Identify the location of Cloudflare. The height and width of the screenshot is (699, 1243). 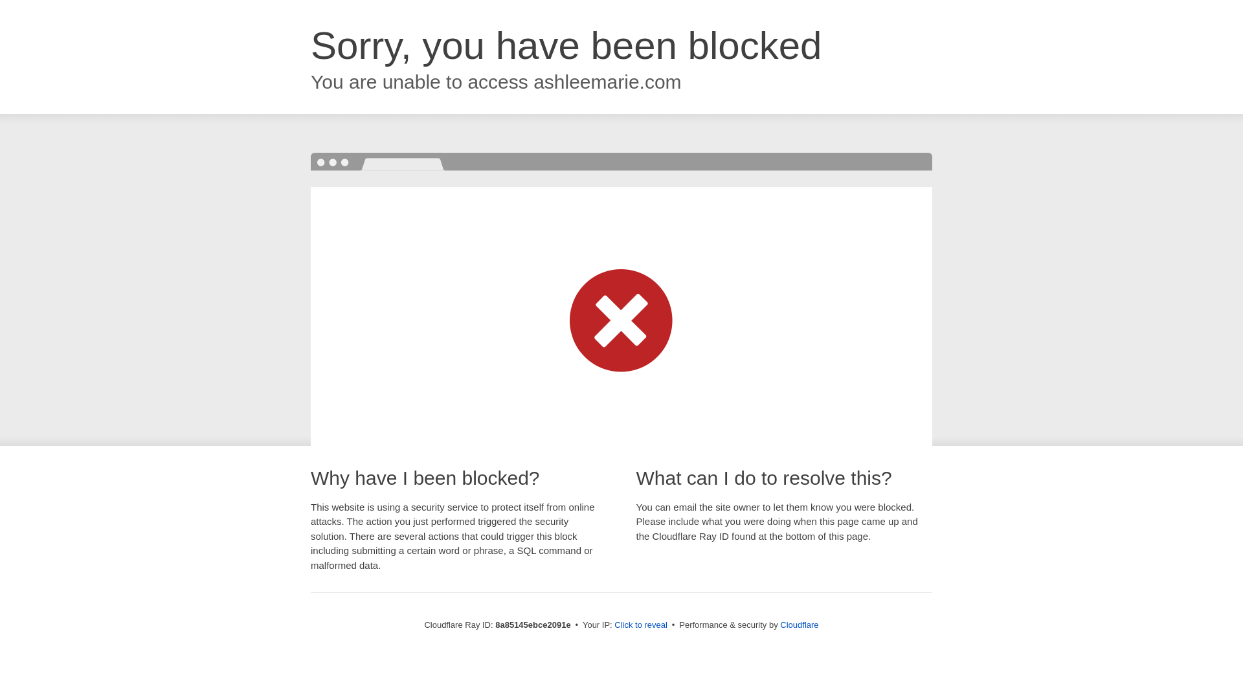
(799, 625).